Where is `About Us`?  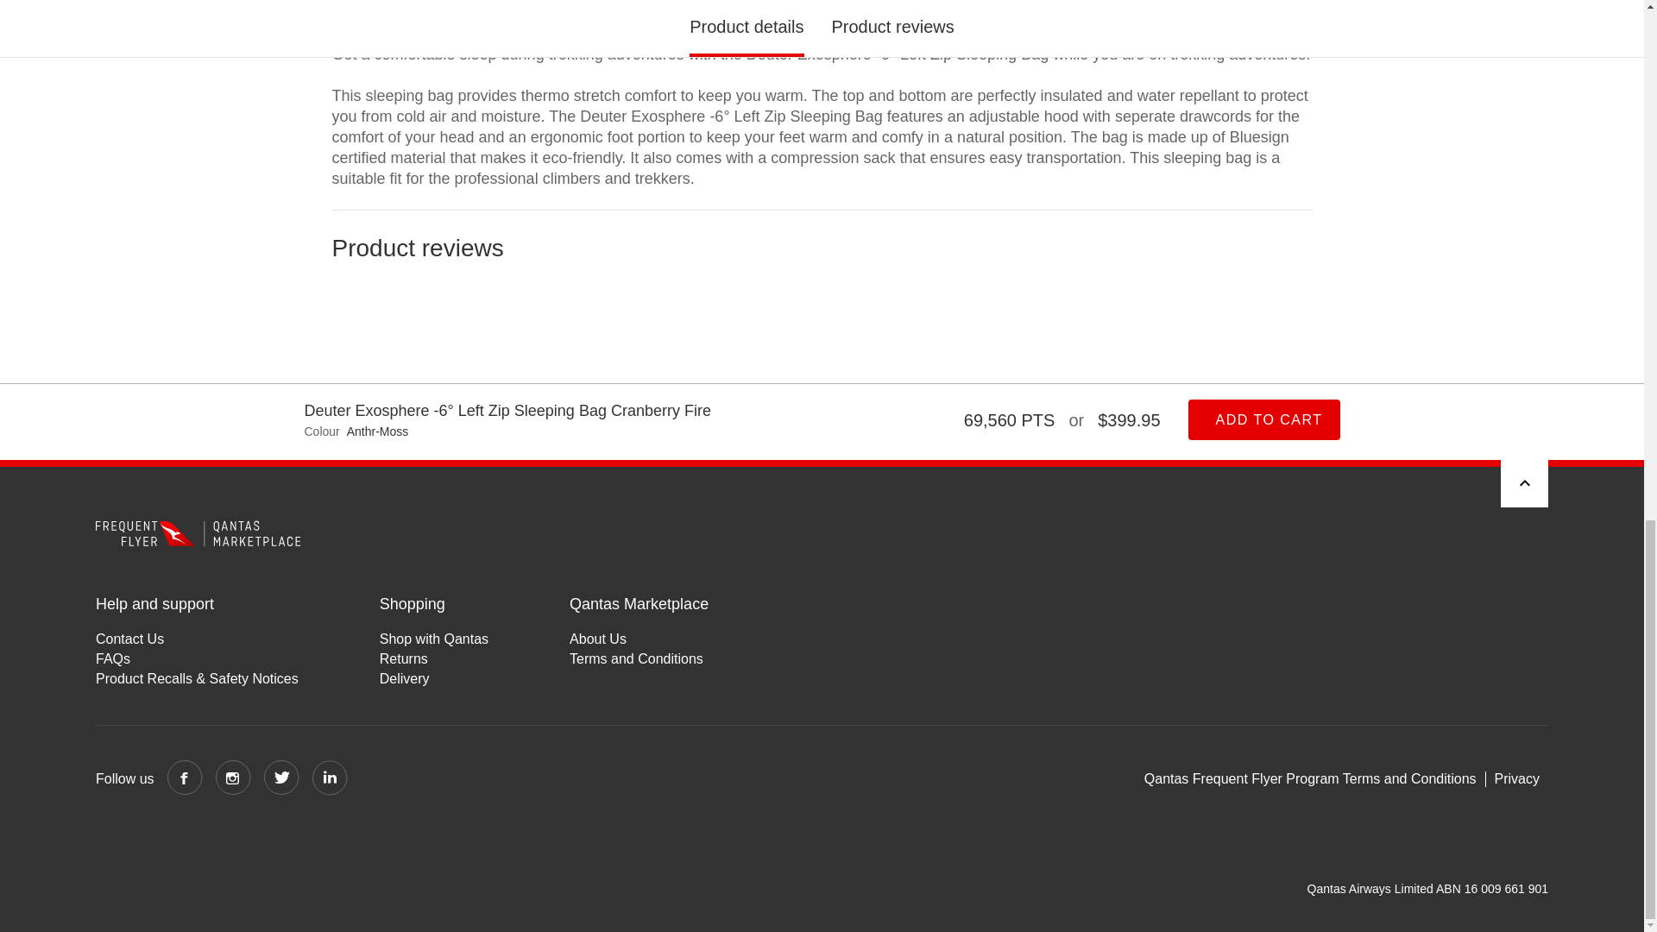
About Us is located at coordinates (639, 639).